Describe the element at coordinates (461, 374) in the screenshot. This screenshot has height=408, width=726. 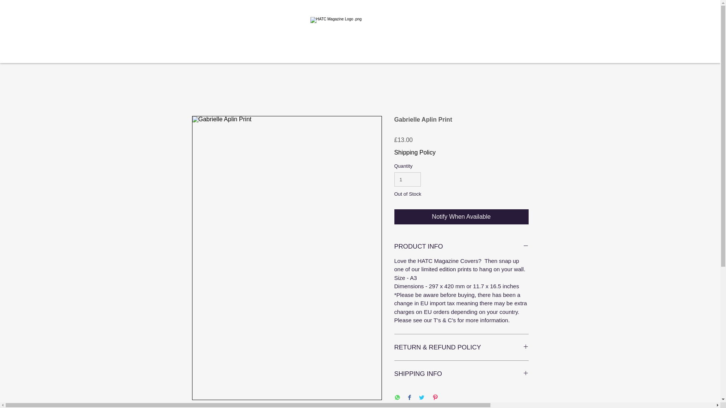
I see `SHIPPING INFO` at that location.